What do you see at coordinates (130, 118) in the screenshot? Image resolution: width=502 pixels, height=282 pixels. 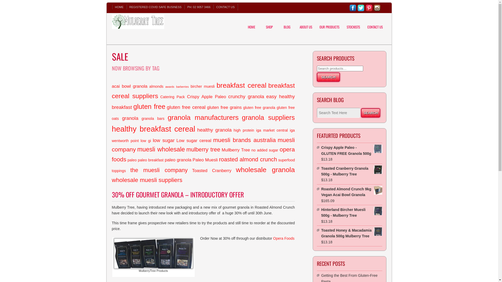 I see `granola` at bounding box center [130, 118].